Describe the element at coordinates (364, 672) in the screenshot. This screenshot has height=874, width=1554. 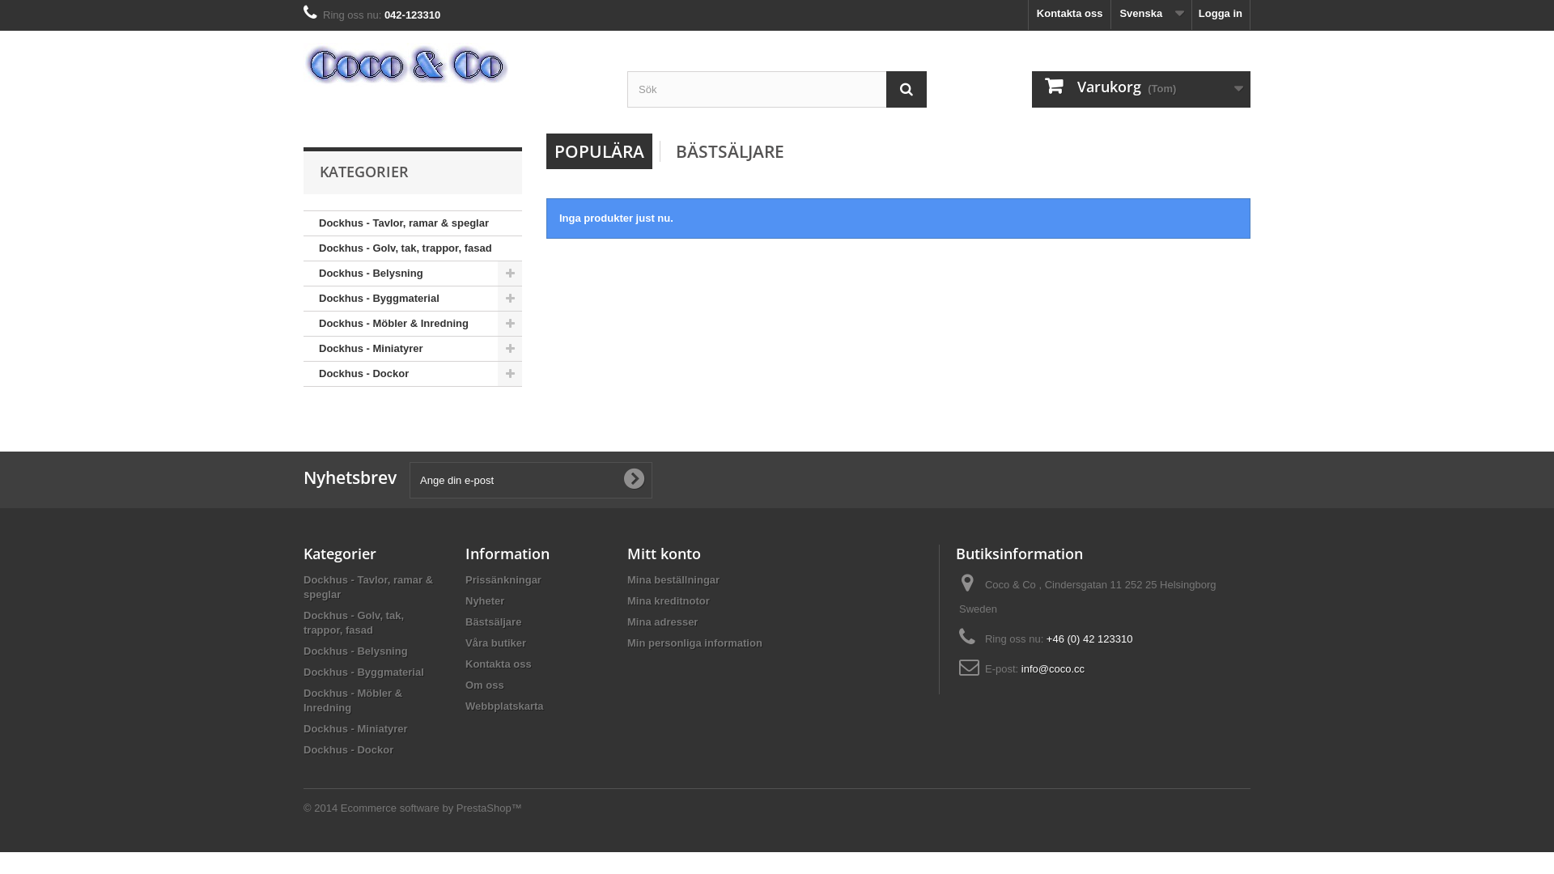
I see `Dockhus - Byggmaterial` at that location.